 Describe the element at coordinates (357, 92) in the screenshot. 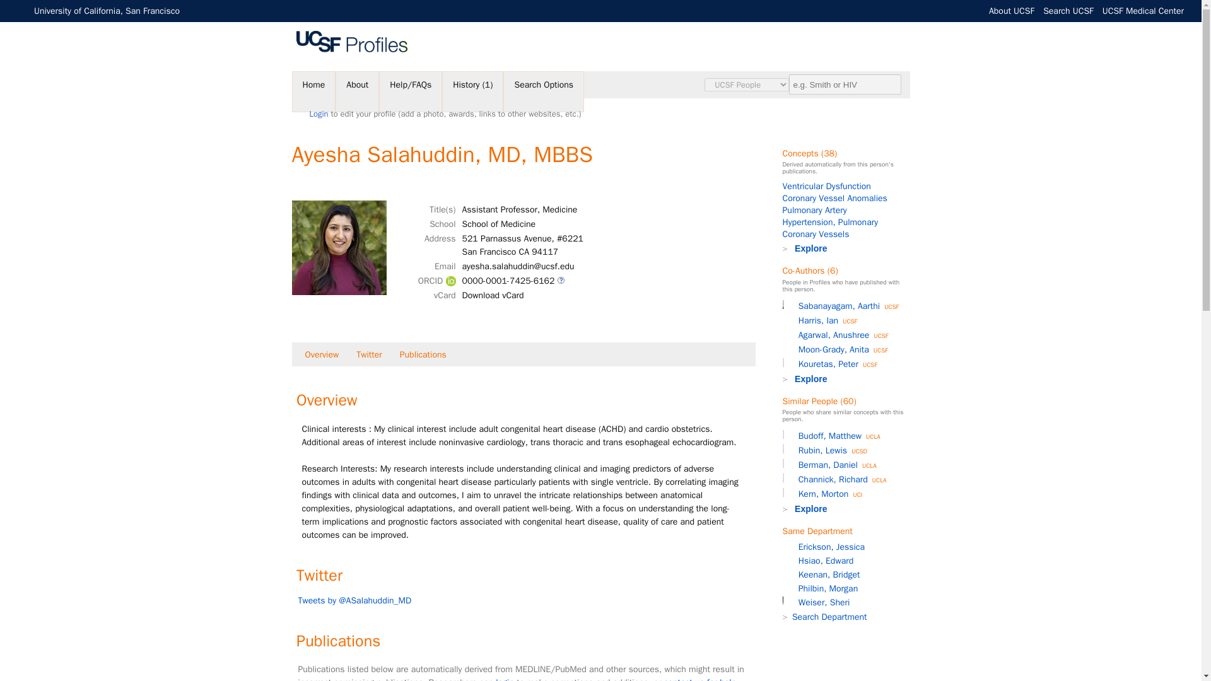

I see `About` at that location.